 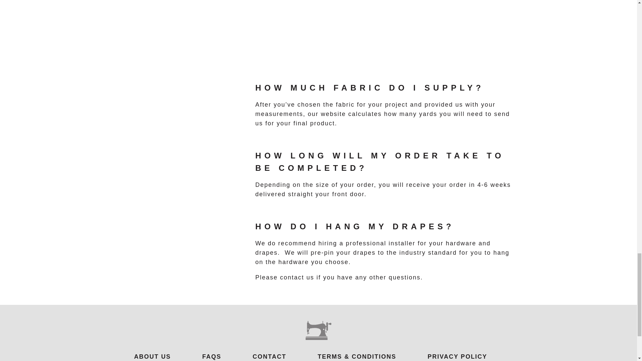 What do you see at coordinates (270, 356) in the screenshot?
I see `CONTACT` at bounding box center [270, 356].